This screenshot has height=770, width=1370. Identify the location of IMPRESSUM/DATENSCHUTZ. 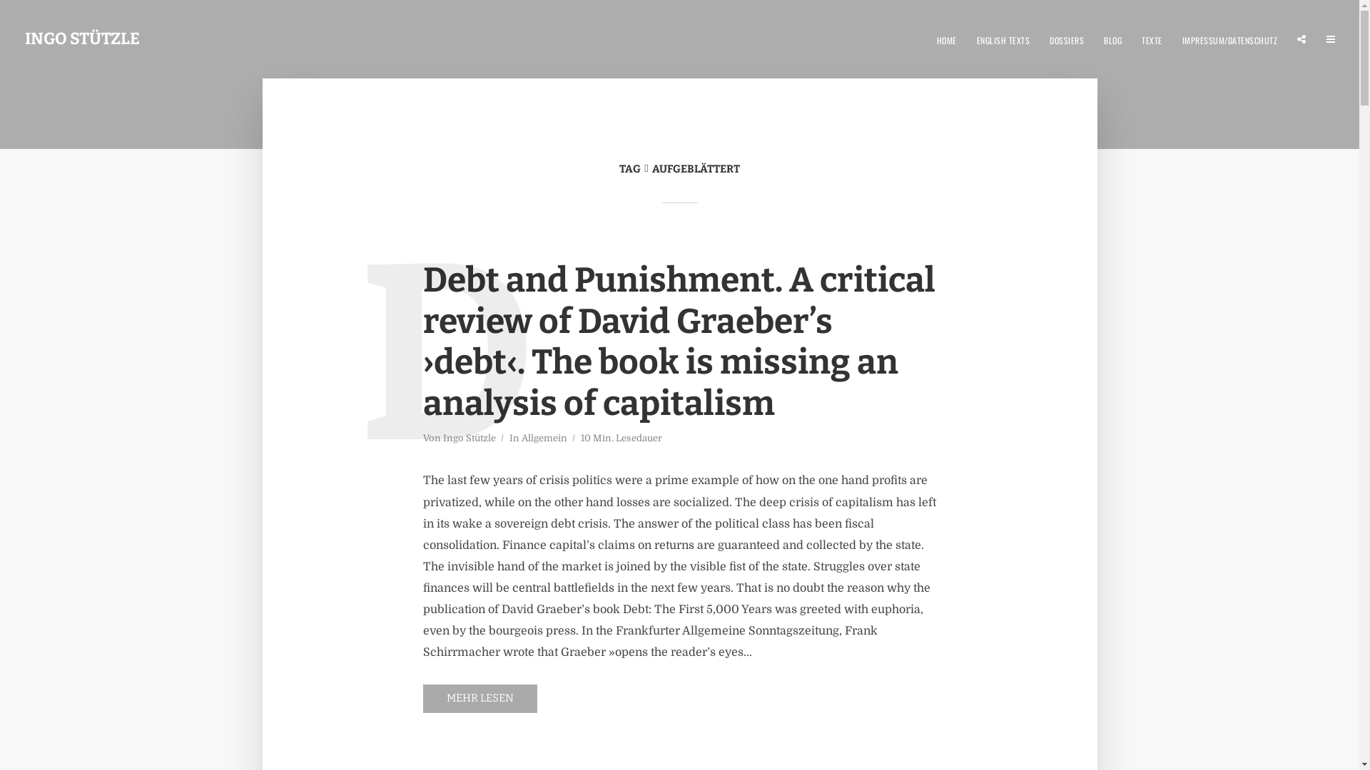
(1229, 38).